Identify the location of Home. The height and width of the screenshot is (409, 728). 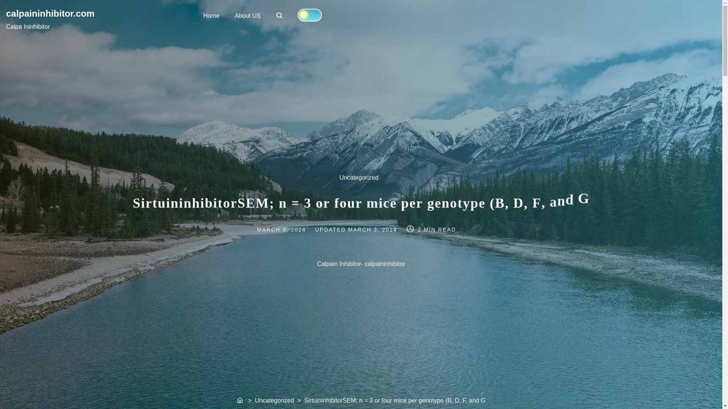
(212, 15).